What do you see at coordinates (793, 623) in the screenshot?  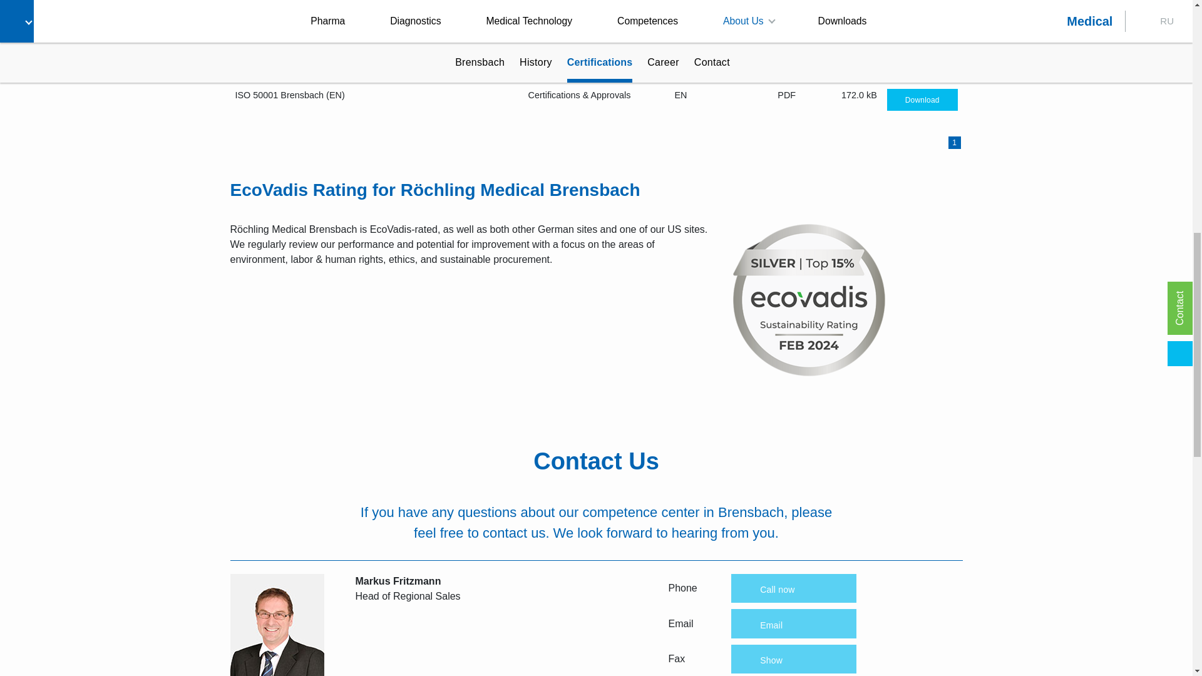 I see `Email` at bounding box center [793, 623].